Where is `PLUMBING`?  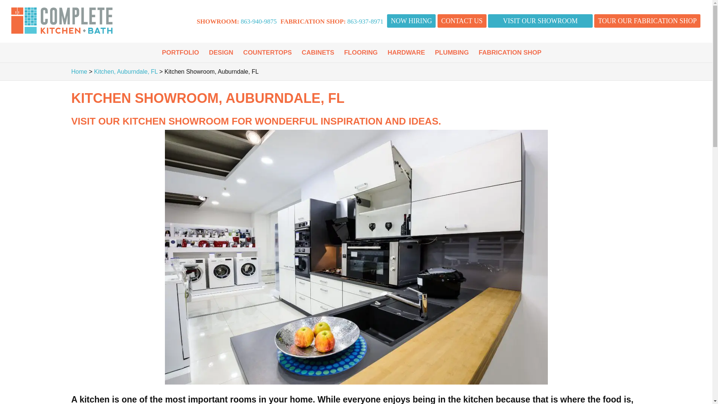 PLUMBING is located at coordinates (452, 52).